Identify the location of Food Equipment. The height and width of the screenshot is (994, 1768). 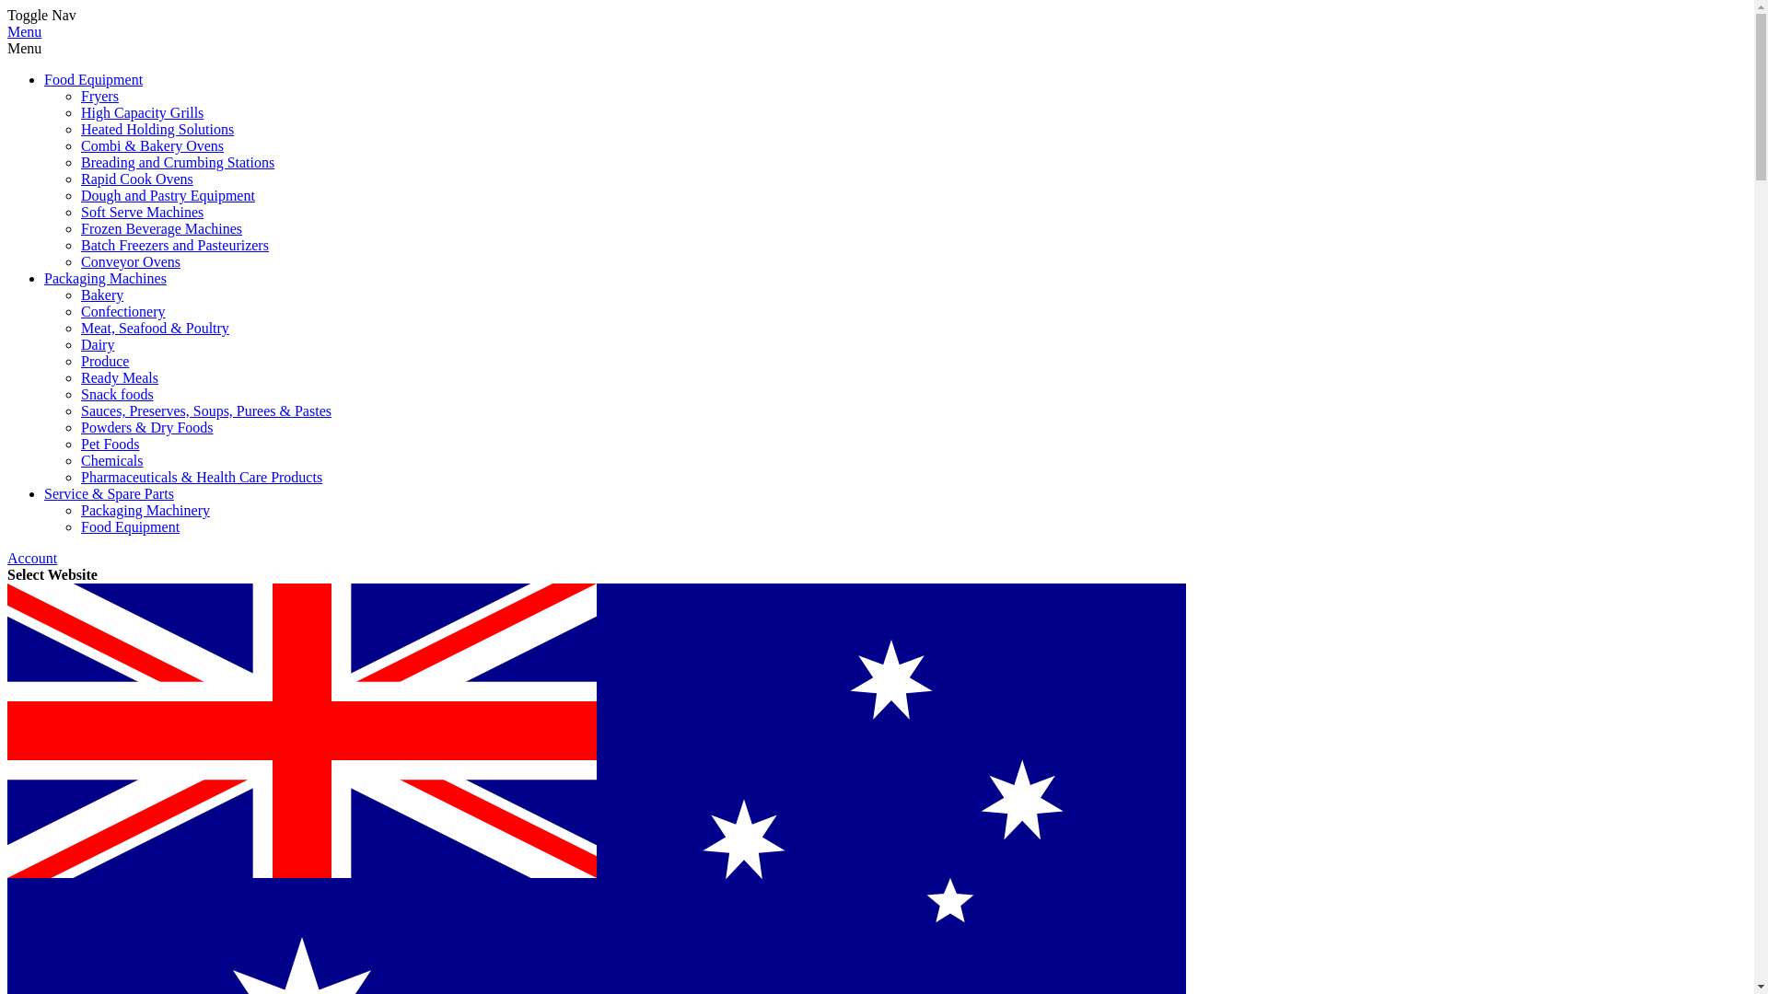
(94, 79).